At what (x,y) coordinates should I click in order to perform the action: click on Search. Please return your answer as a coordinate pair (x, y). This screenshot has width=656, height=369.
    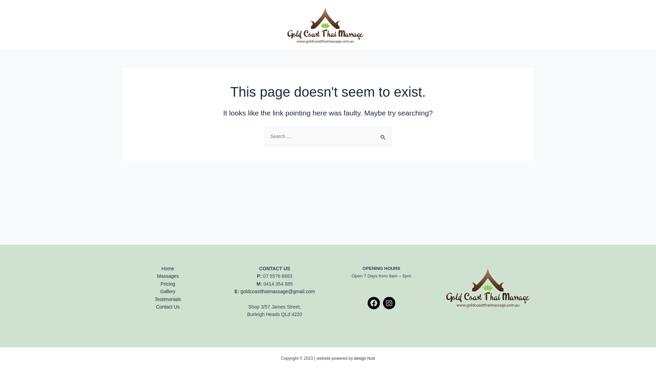
    Looking at the image, I should click on (383, 134).